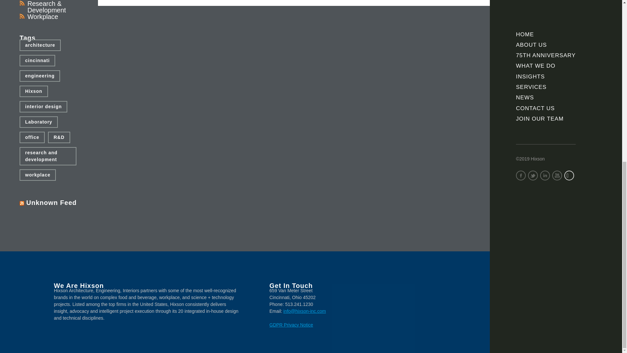 This screenshot has width=627, height=353. I want to click on Workplace, so click(43, 16).